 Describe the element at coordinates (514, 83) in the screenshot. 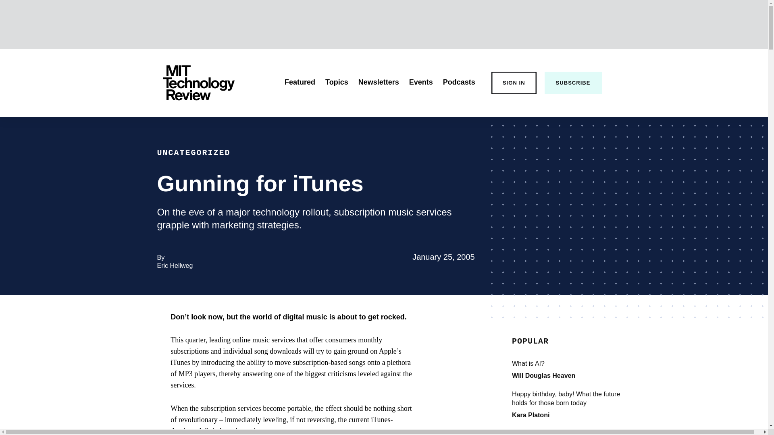

I see `SIGN IN` at that location.